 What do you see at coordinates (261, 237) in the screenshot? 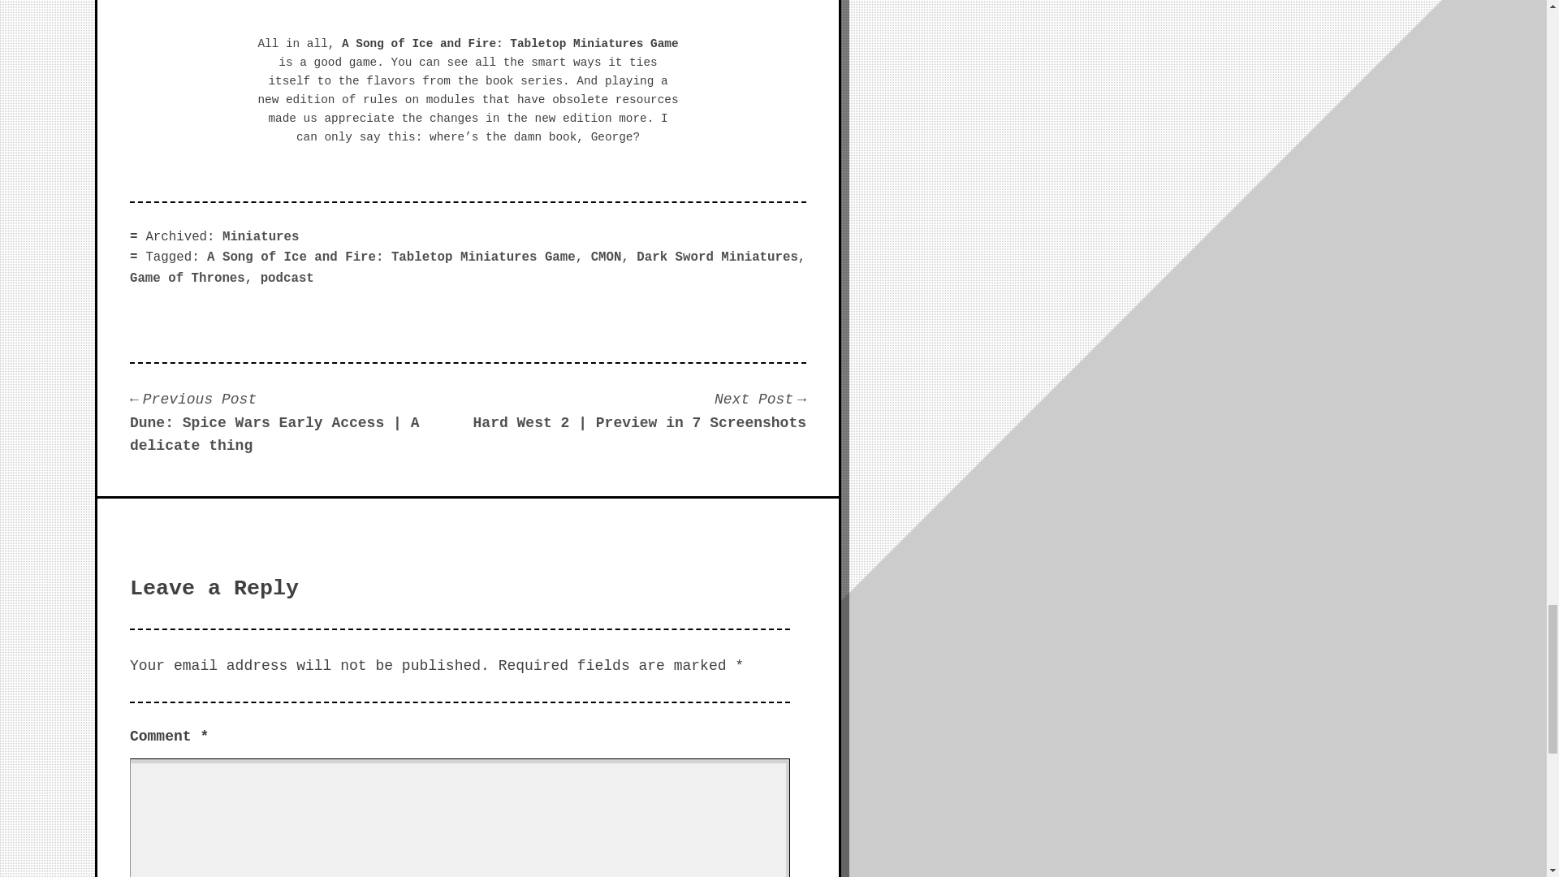
I see `Miniatures` at bounding box center [261, 237].